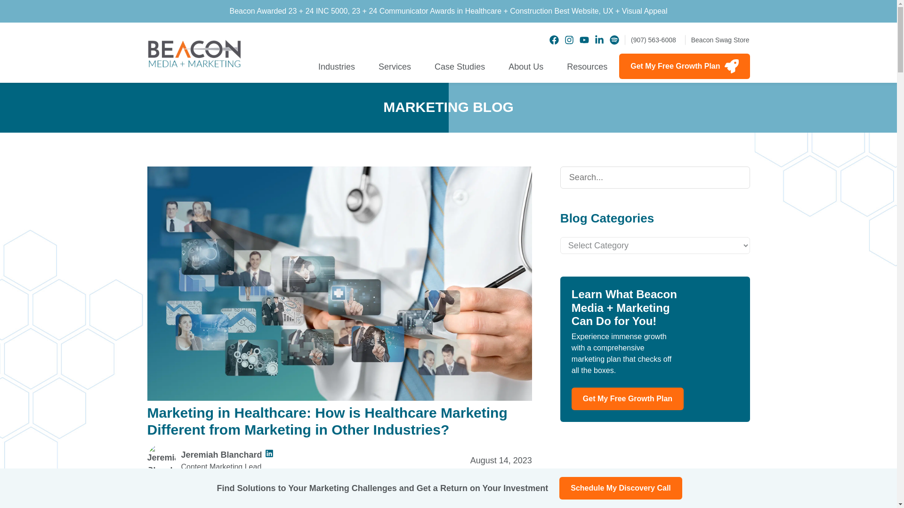  What do you see at coordinates (554, 40) in the screenshot?
I see `Facebook` at bounding box center [554, 40].